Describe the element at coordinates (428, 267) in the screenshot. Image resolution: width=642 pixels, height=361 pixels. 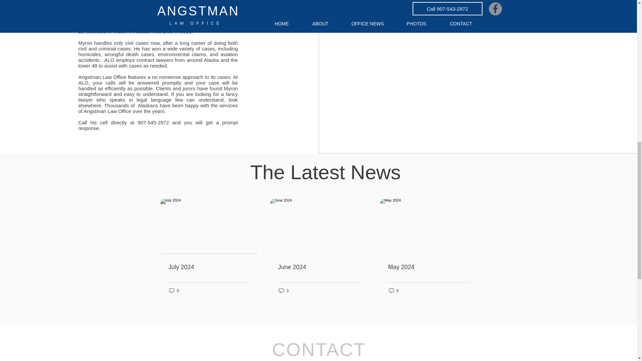
I see `May 2024` at that location.